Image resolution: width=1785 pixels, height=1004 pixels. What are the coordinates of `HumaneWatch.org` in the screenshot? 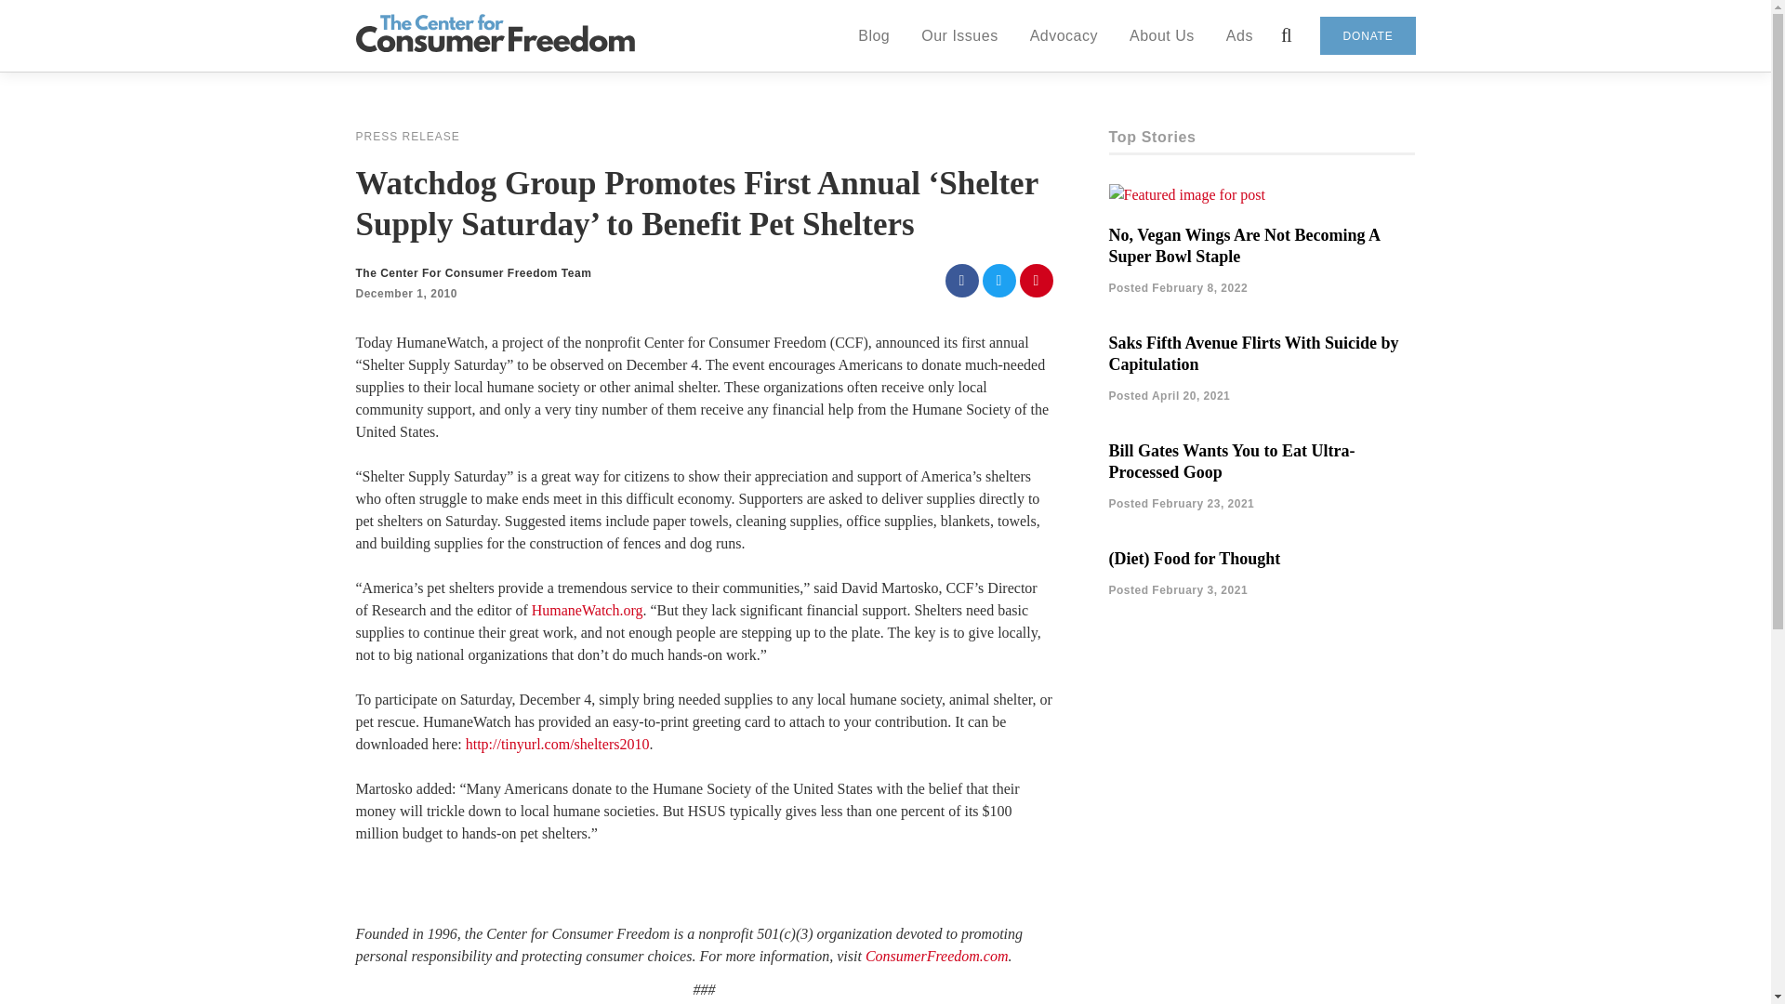 It's located at (588, 610).